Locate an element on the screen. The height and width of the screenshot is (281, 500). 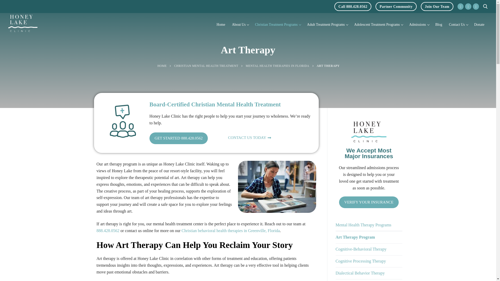
Facebook is located at coordinates (437, 6).